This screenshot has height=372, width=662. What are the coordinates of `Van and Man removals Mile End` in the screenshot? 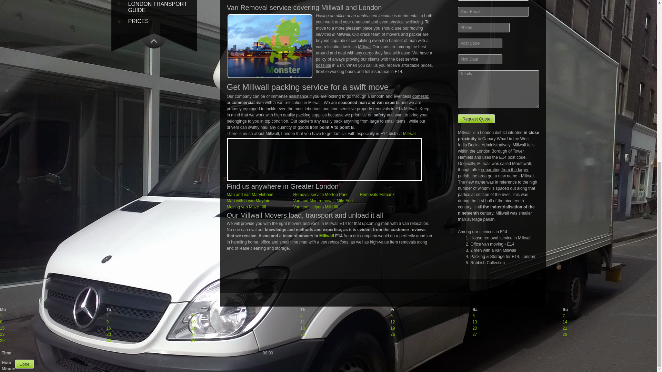 It's located at (323, 200).